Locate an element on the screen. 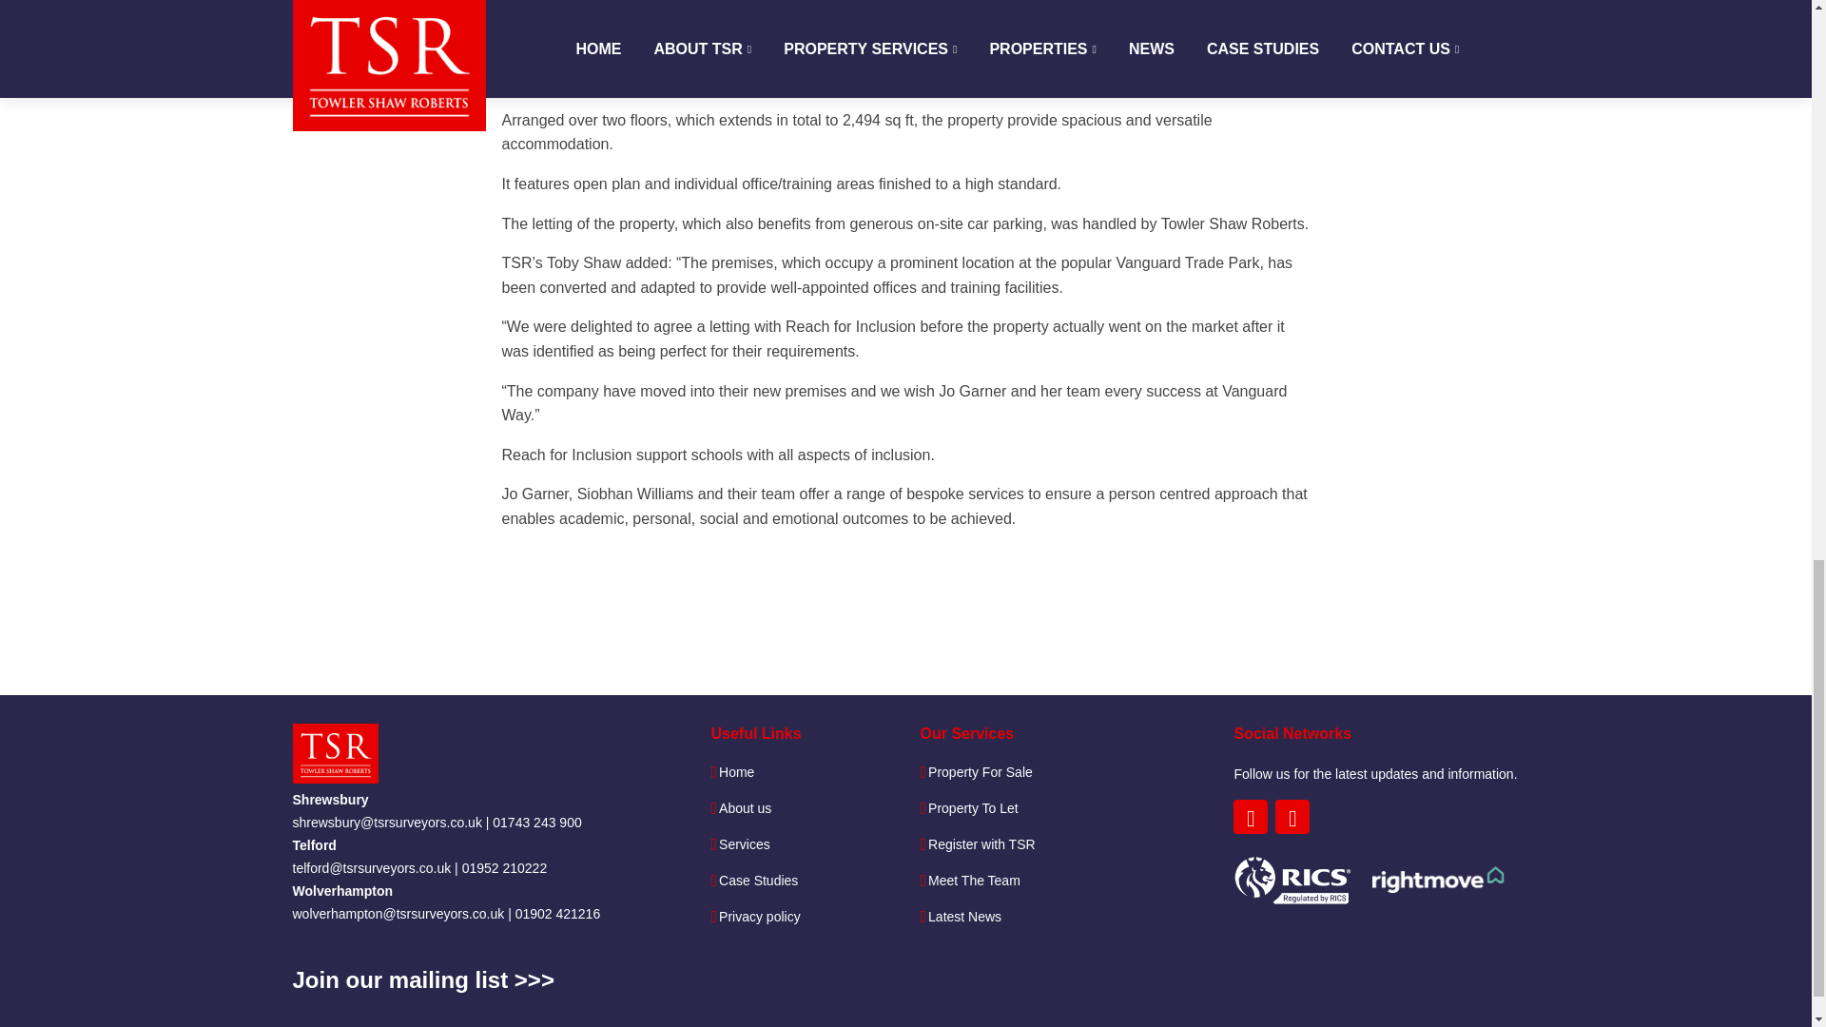 The image size is (1826, 1027). Property To Let is located at coordinates (973, 808).